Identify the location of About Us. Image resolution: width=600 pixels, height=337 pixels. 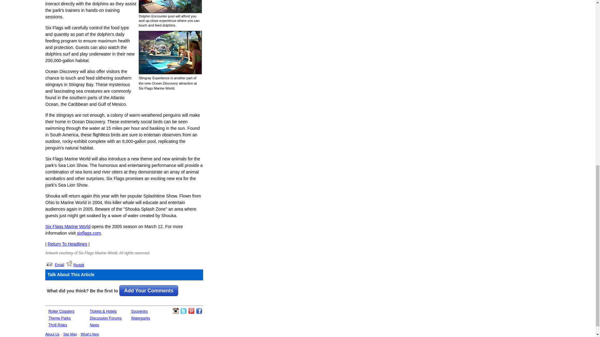
(52, 334).